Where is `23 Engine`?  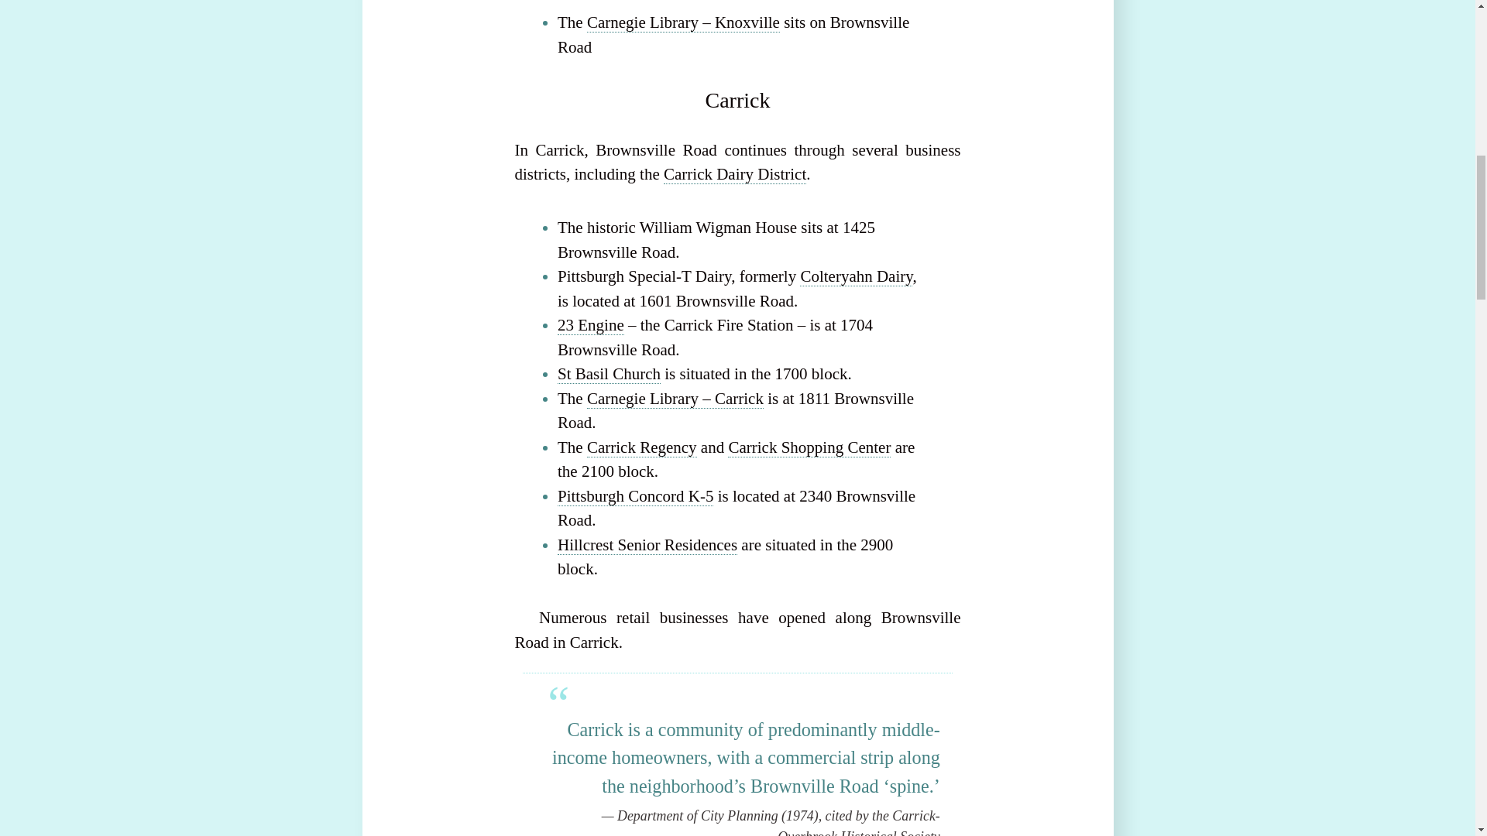
23 Engine is located at coordinates (591, 325).